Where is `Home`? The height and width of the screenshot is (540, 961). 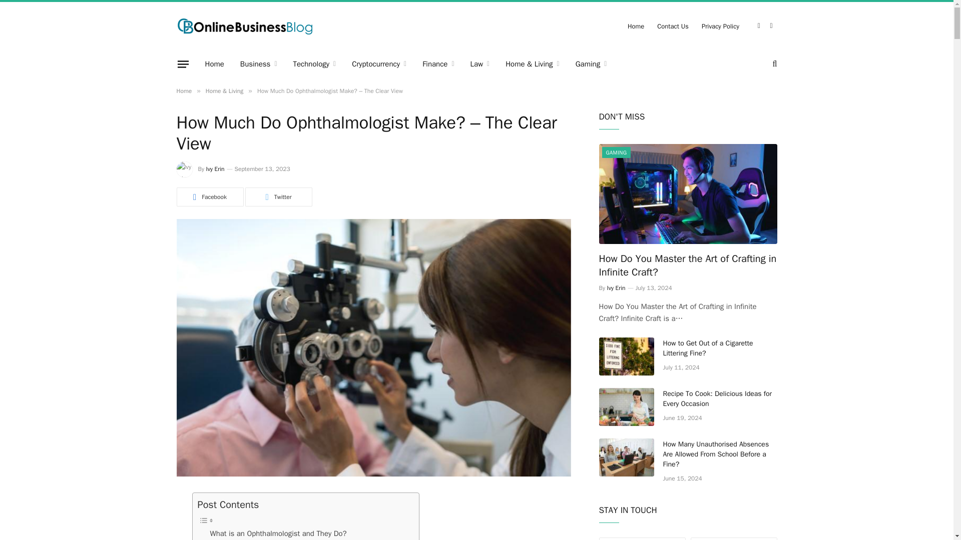 Home is located at coordinates (214, 64).